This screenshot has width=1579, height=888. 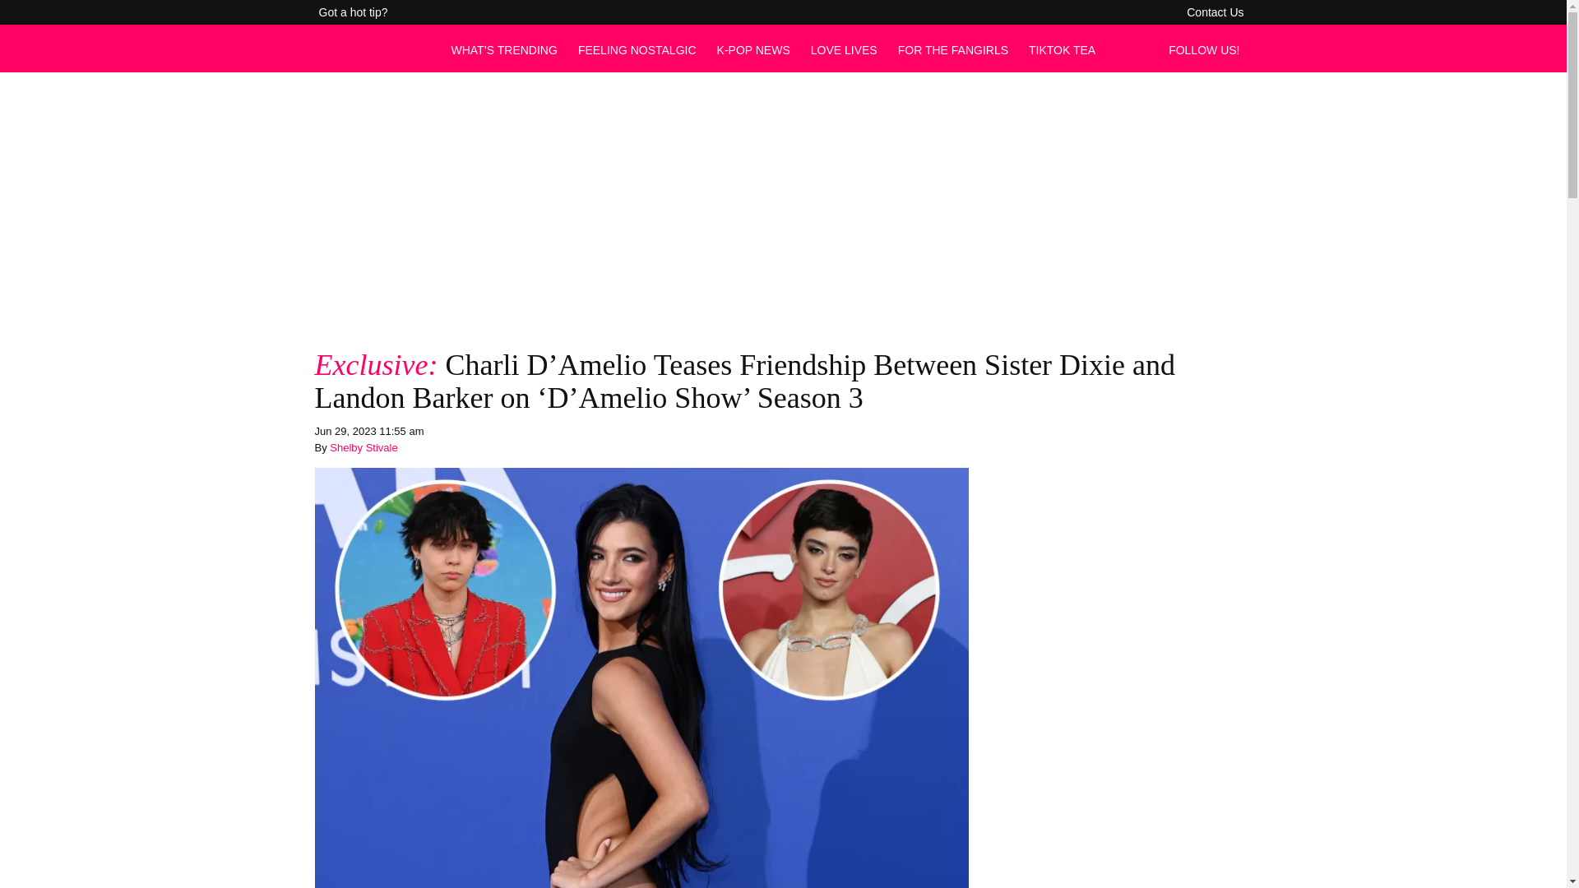 What do you see at coordinates (637, 49) in the screenshot?
I see `FEELING NOSTALGIC` at bounding box center [637, 49].